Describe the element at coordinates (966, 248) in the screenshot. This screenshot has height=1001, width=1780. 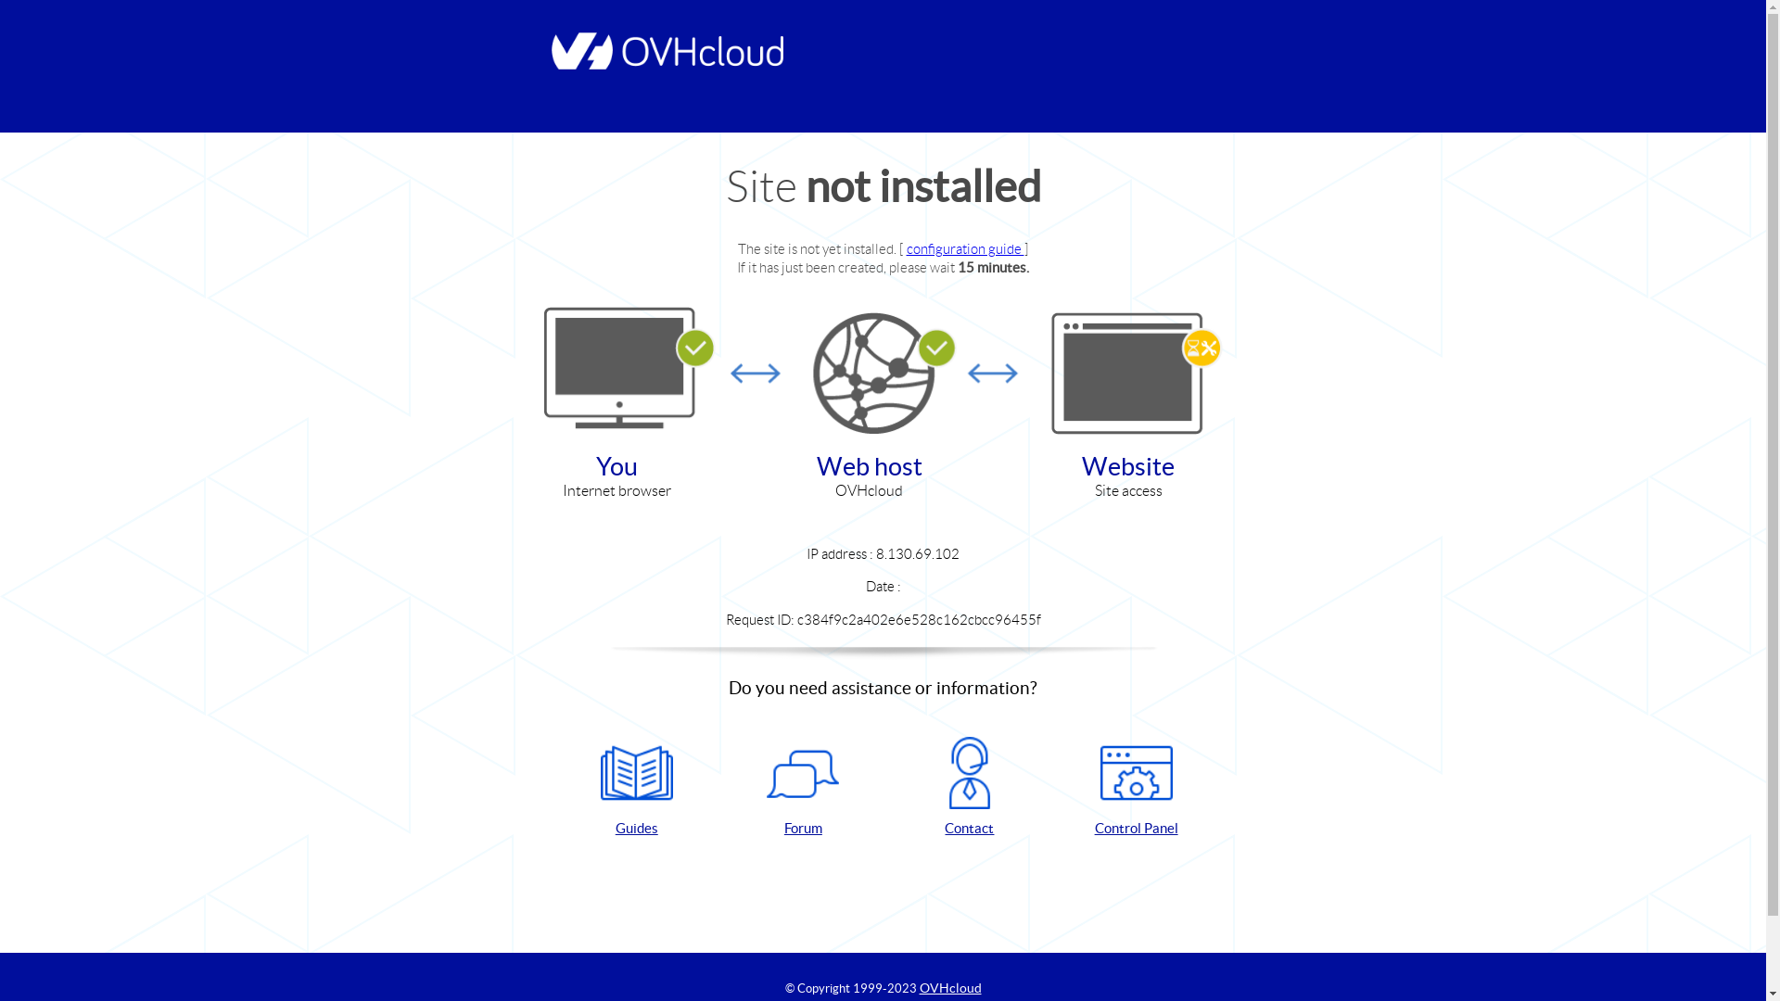
I see `configuration guide` at that location.